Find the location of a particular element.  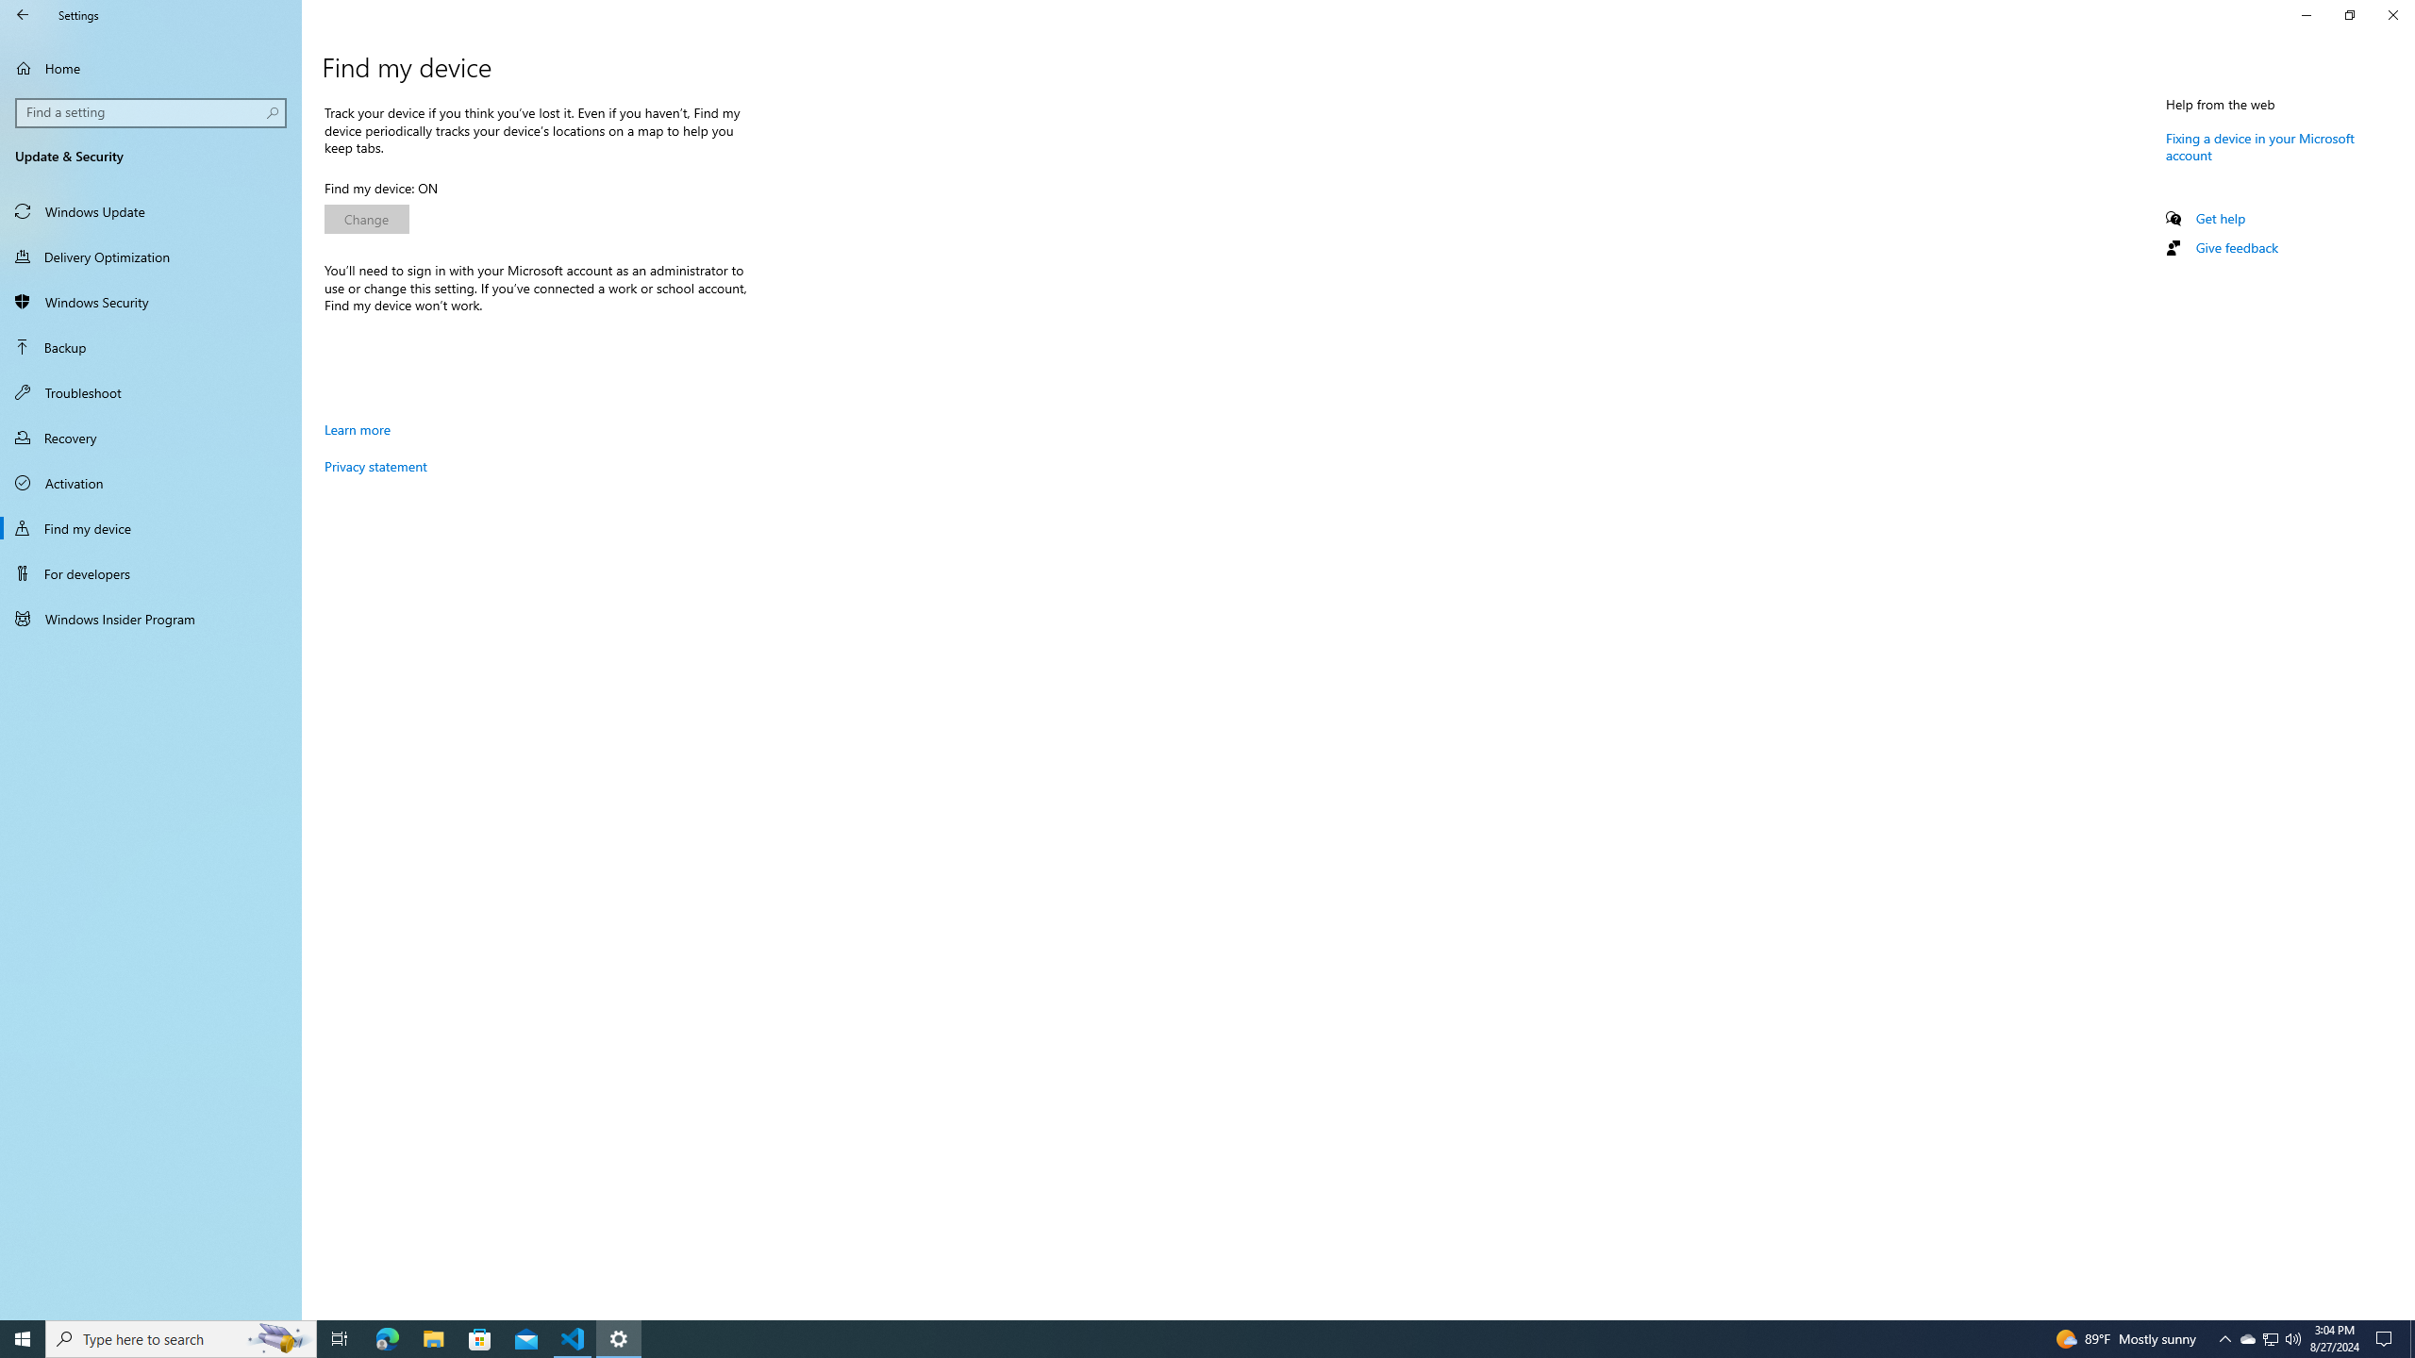

Privacy statement is located at coordinates (375, 466).